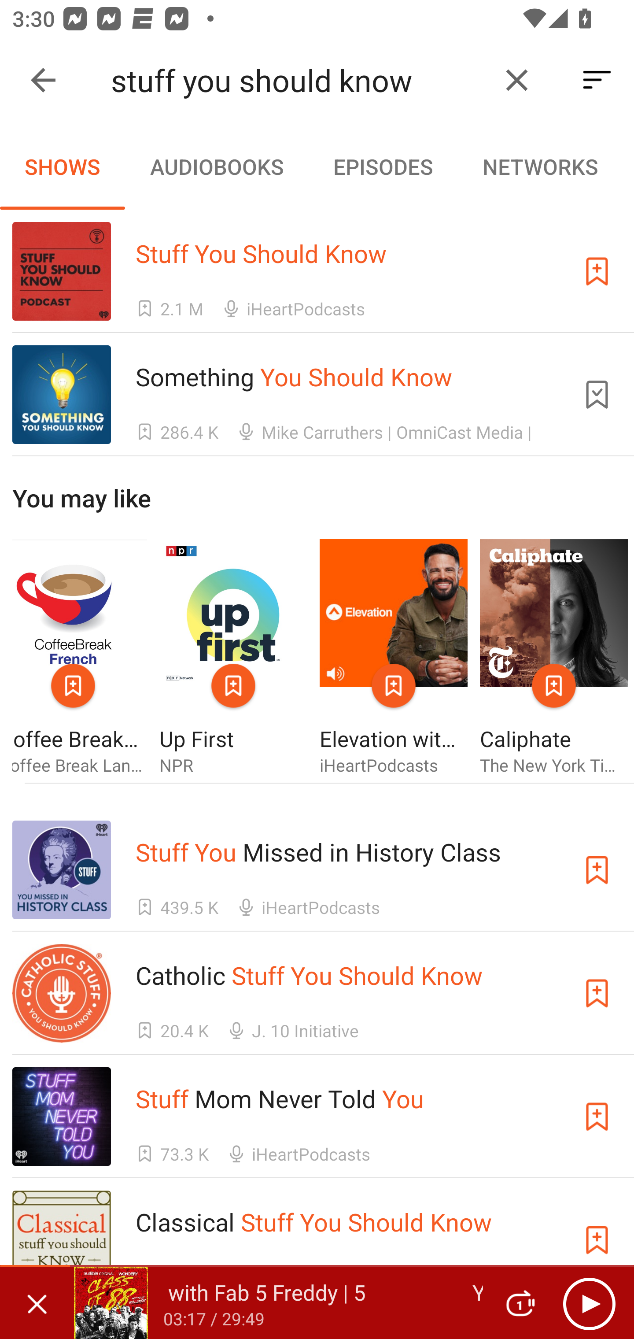  Describe the element at coordinates (554, 658) in the screenshot. I see `Caliphate The New York Times` at that location.